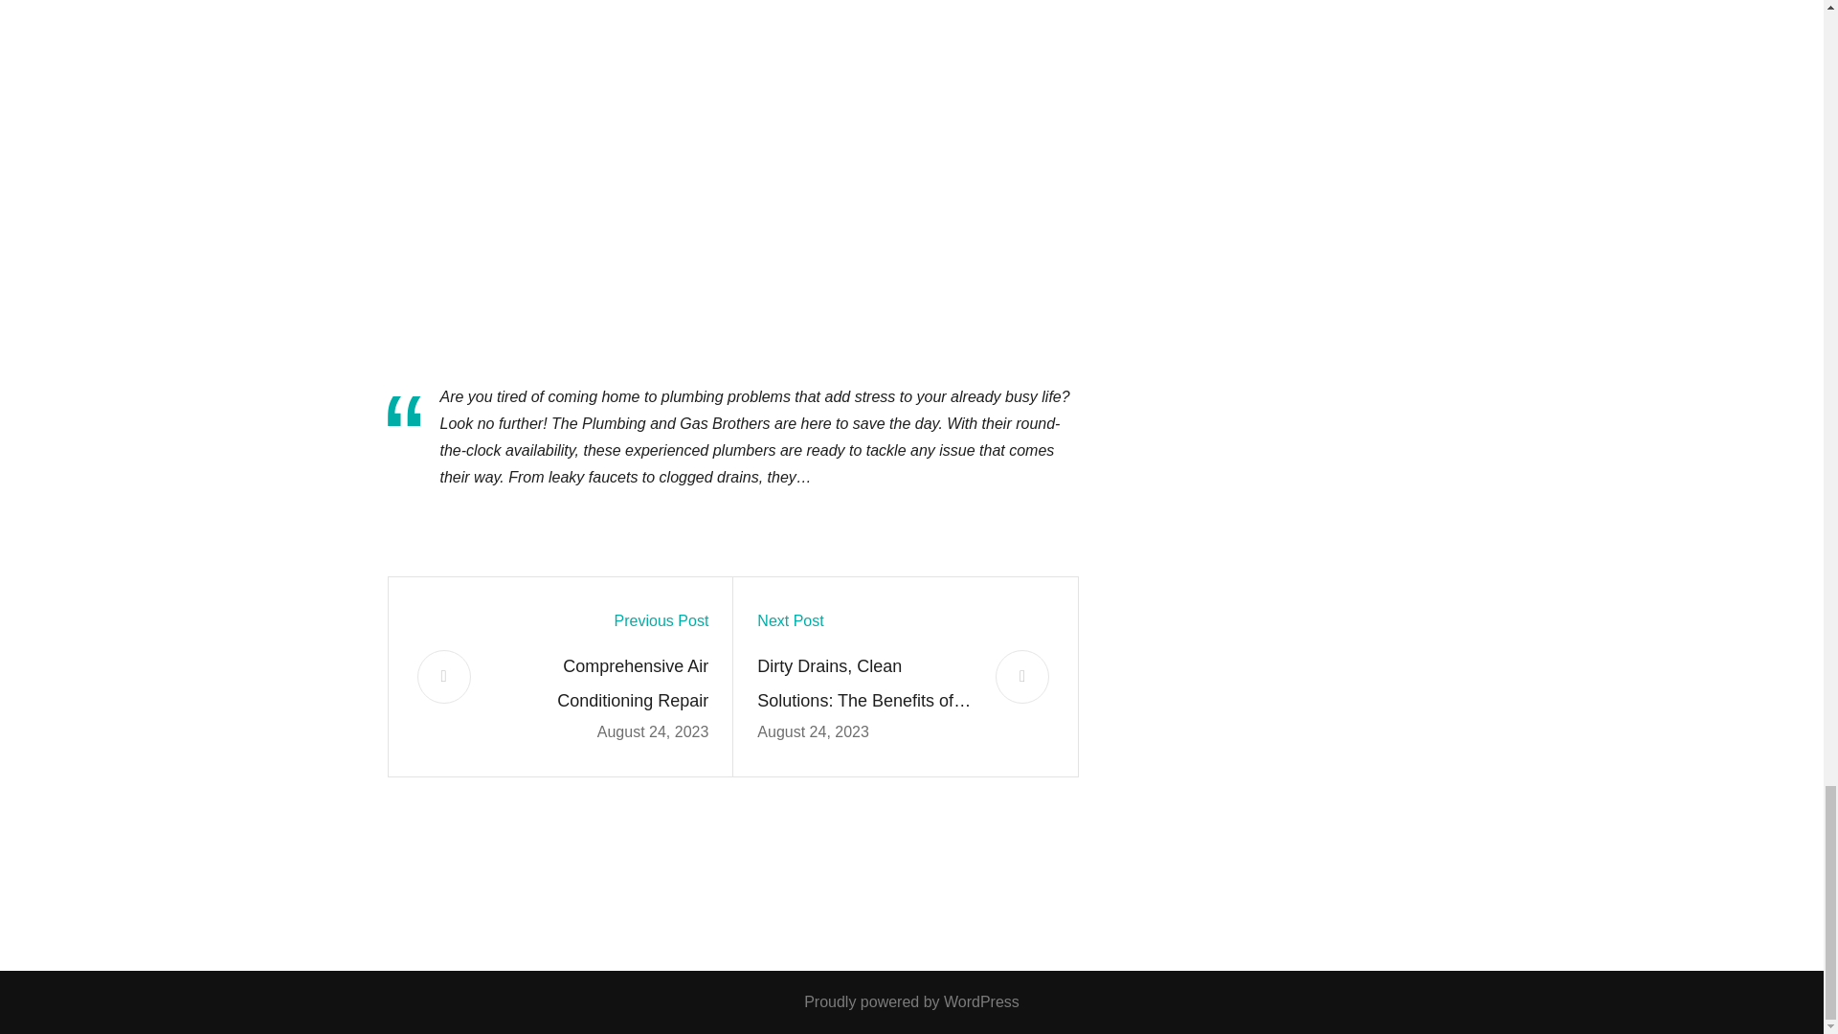  Describe the element at coordinates (601, 684) in the screenshot. I see `Comprehensive Air Conditioning Repair Services in Orlando` at that location.